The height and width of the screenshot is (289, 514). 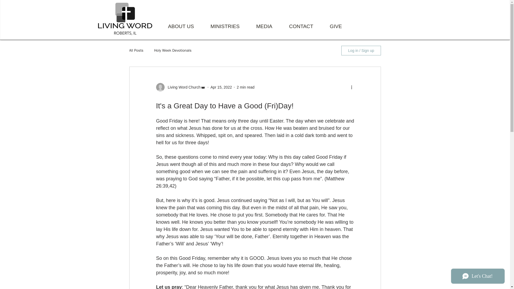 What do you see at coordinates (221, 87) in the screenshot?
I see `Apr 15, 2022` at bounding box center [221, 87].